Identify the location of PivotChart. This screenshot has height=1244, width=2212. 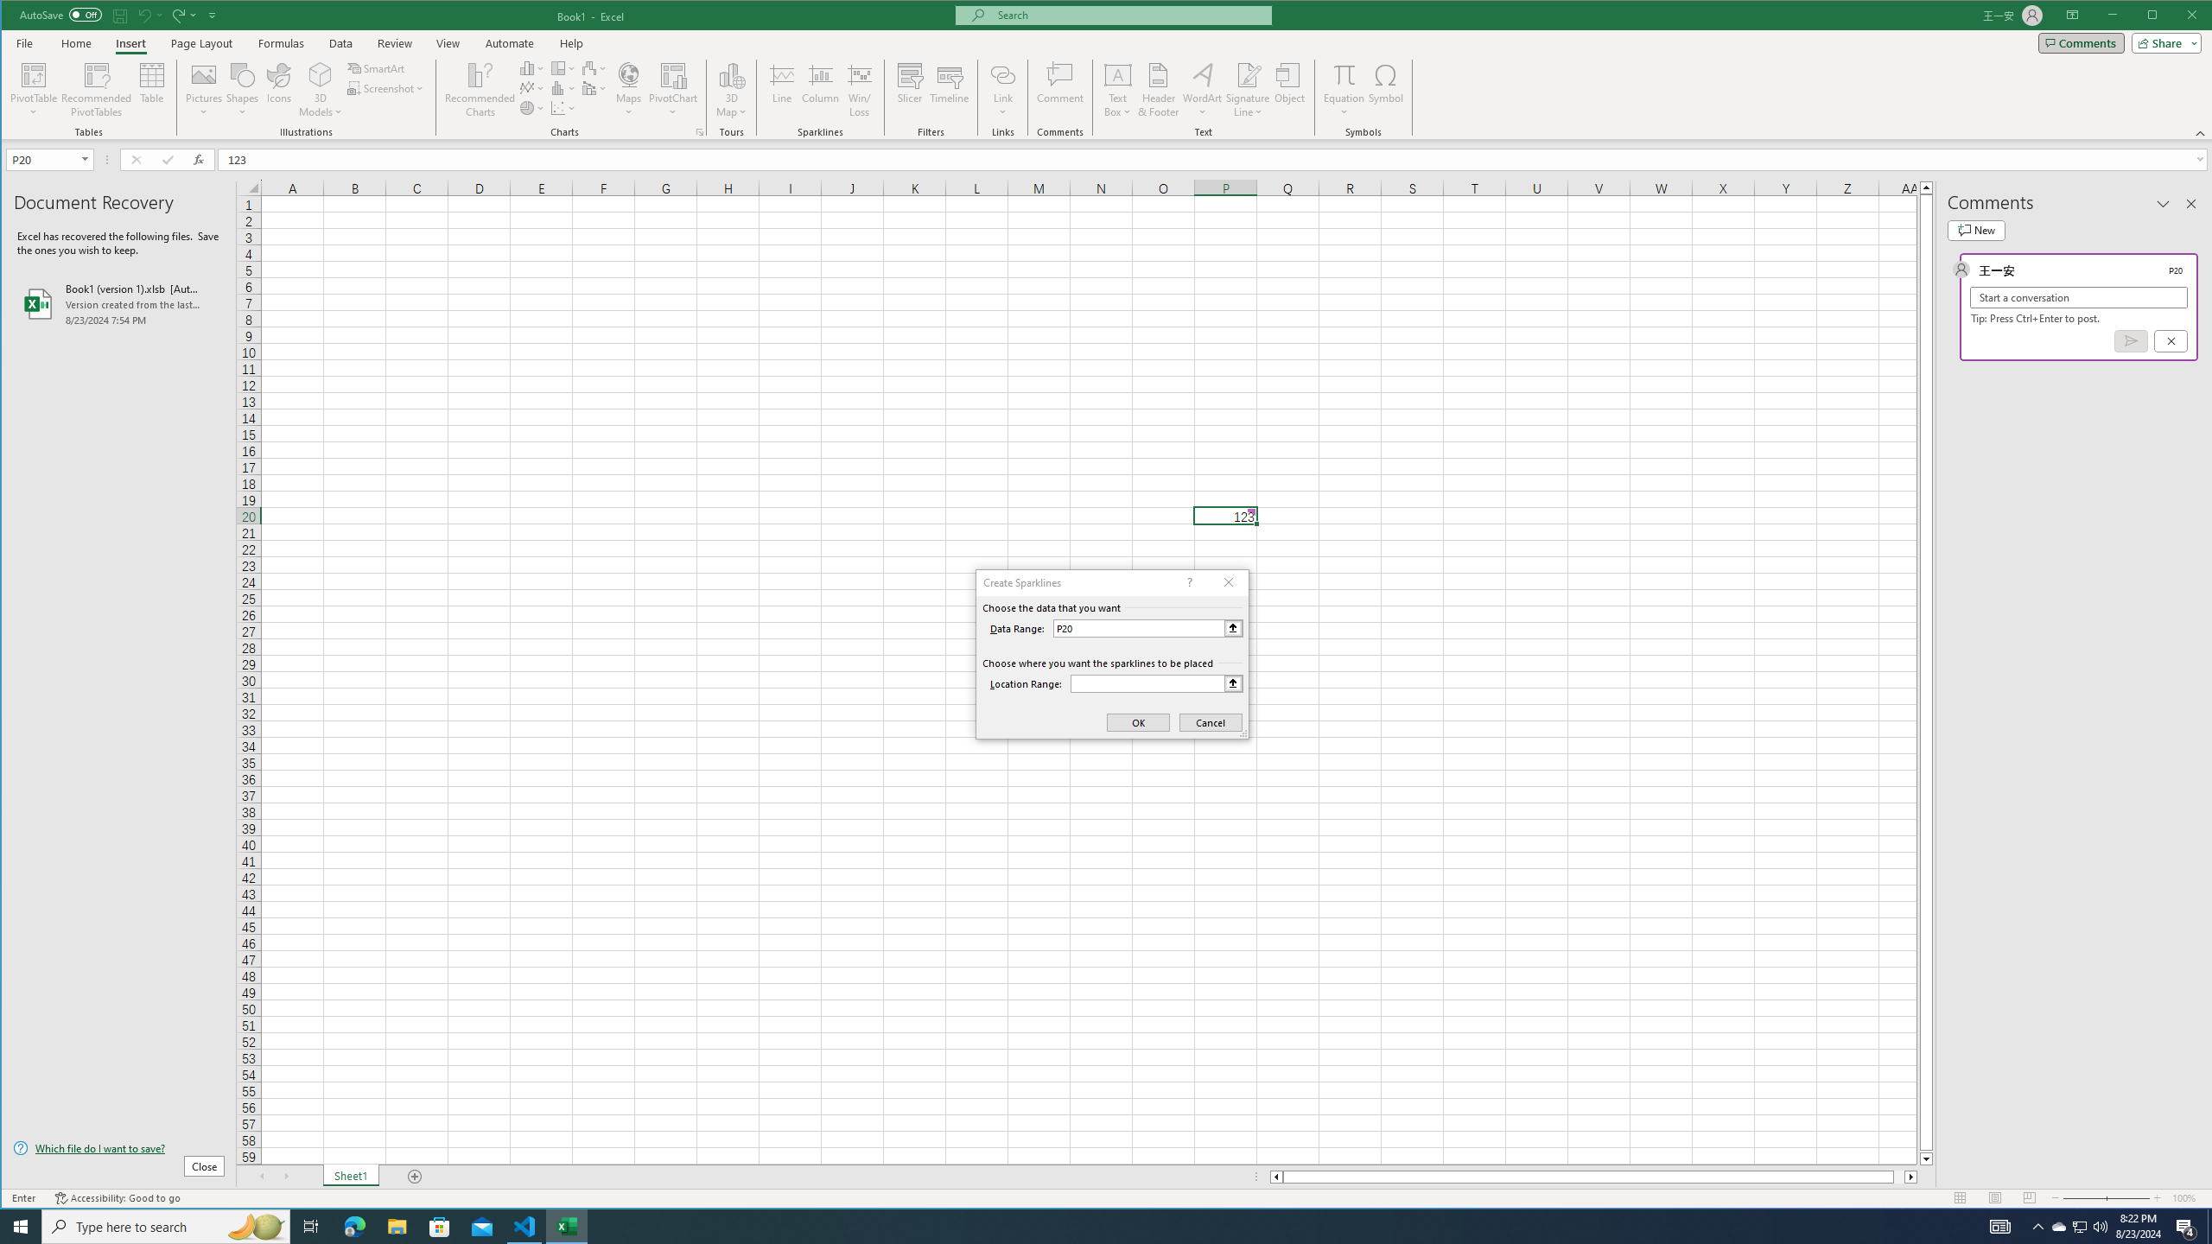
(673, 90).